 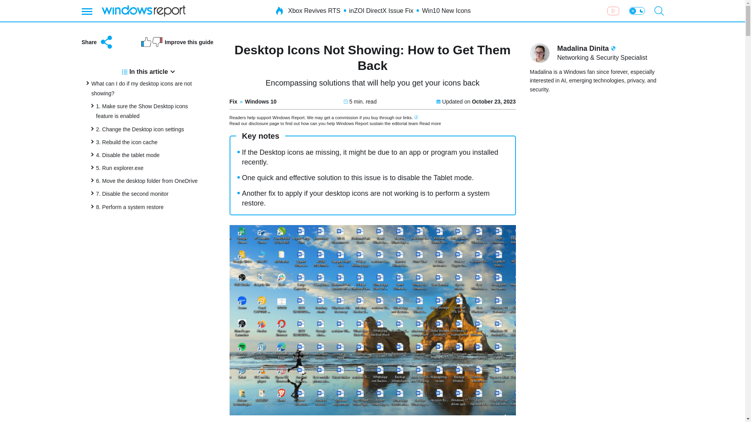 What do you see at coordinates (142, 111) in the screenshot?
I see `1. Make sure the Show Desktop icons feature is enabled` at bounding box center [142, 111].